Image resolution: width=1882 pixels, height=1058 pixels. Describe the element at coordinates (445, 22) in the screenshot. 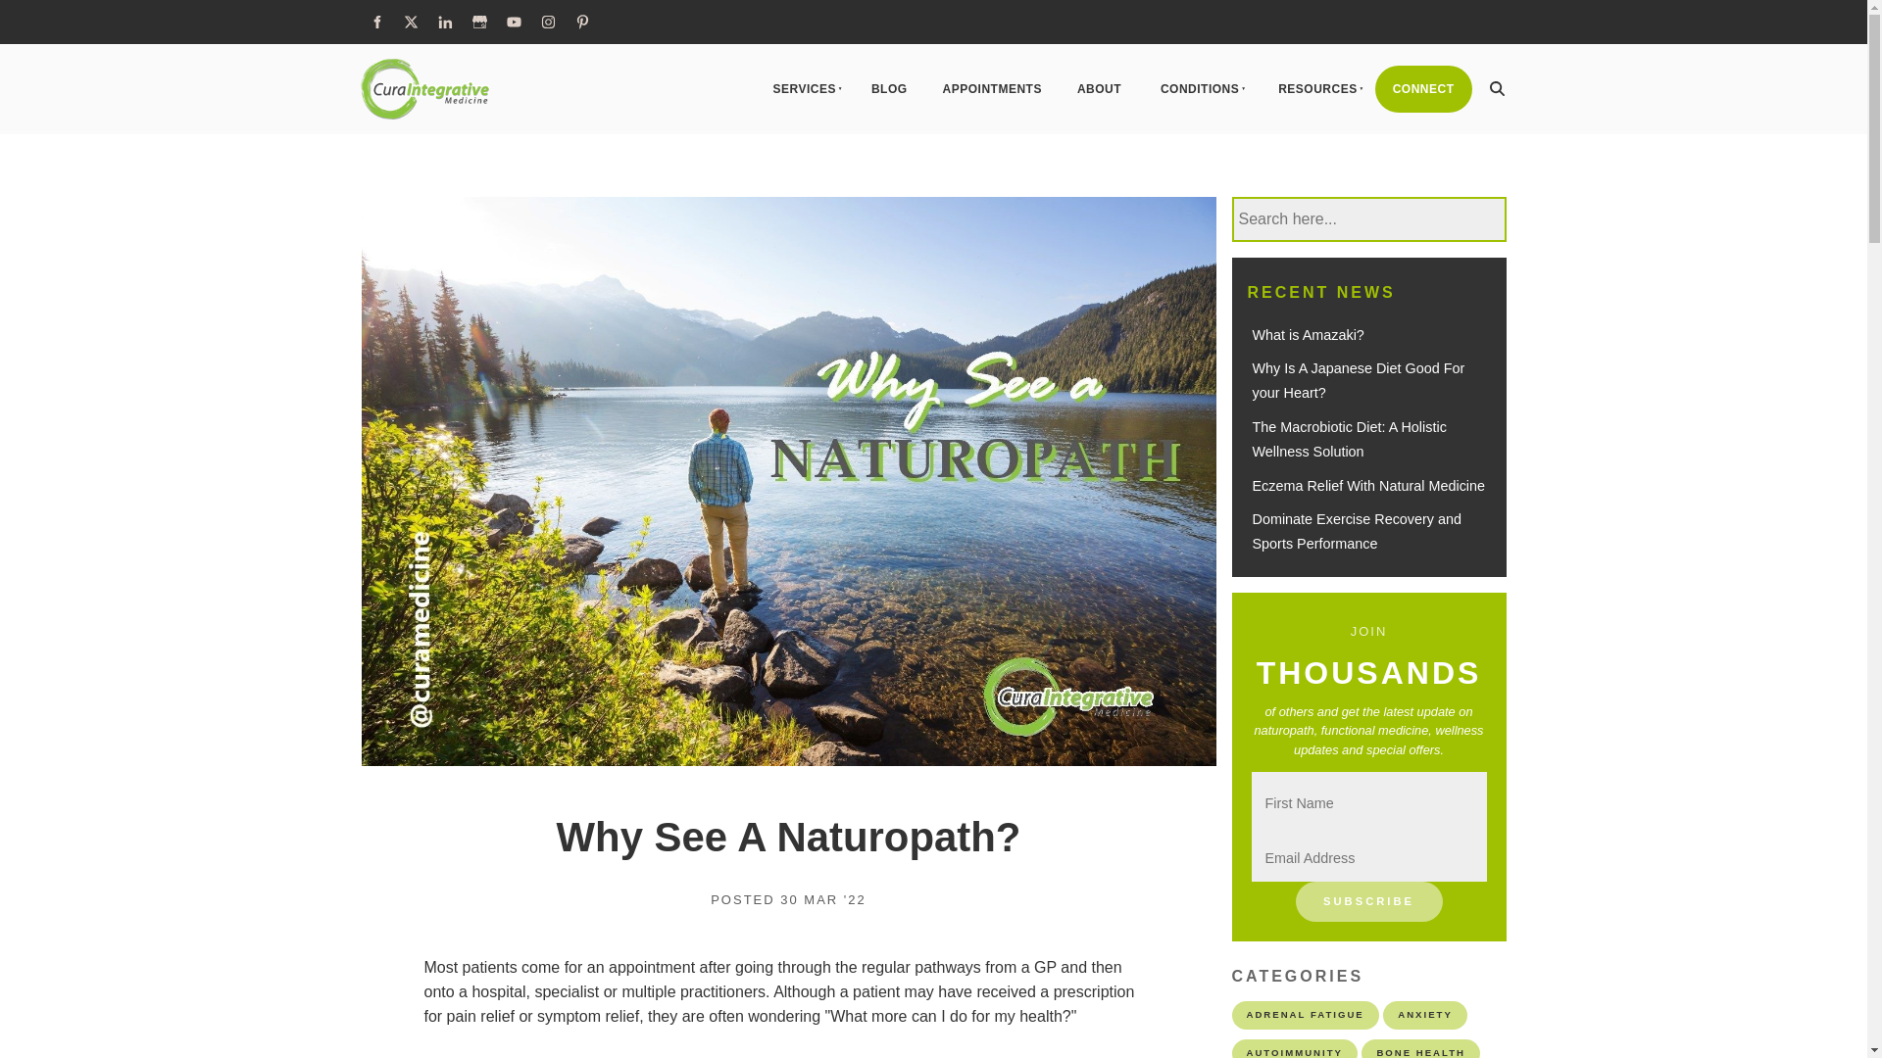

I see `LinkedIn` at that location.